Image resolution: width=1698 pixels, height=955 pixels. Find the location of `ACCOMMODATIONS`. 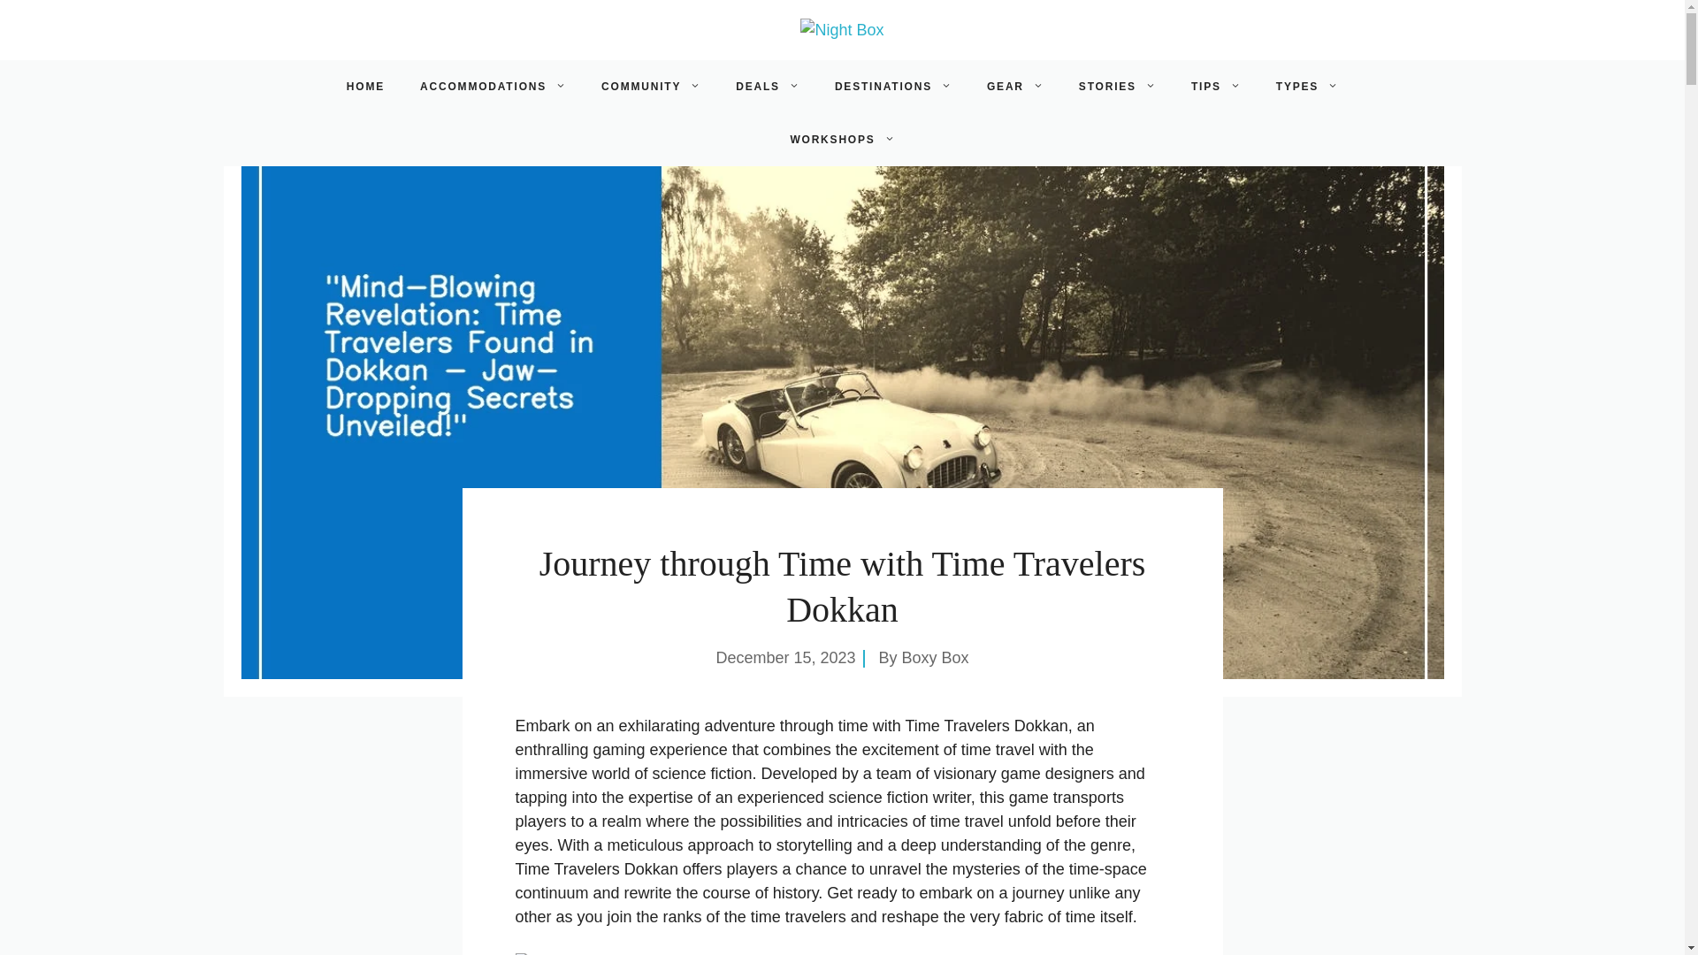

ACCOMMODATIONS is located at coordinates (493, 87).